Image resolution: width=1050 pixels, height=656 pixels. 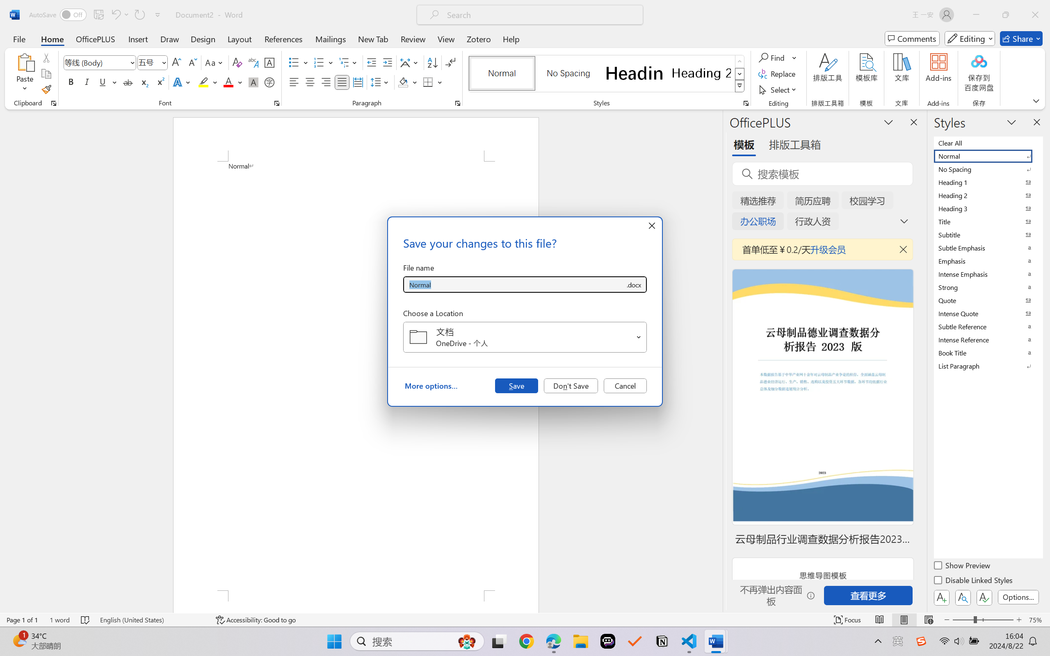 I want to click on Format Painter, so click(x=46, y=89).